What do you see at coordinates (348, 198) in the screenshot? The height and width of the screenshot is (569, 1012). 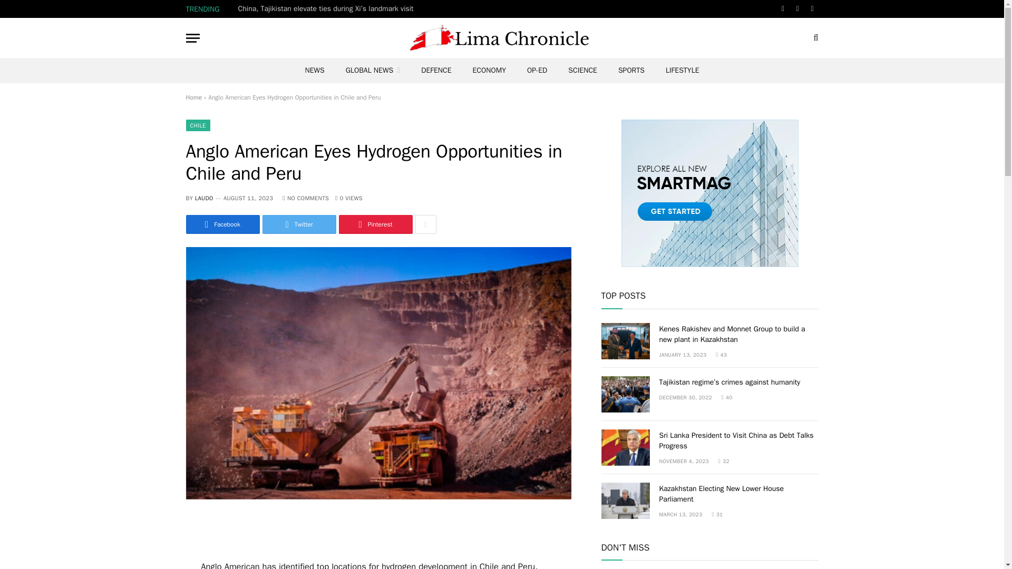 I see `0 Article Views` at bounding box center [348, 198].